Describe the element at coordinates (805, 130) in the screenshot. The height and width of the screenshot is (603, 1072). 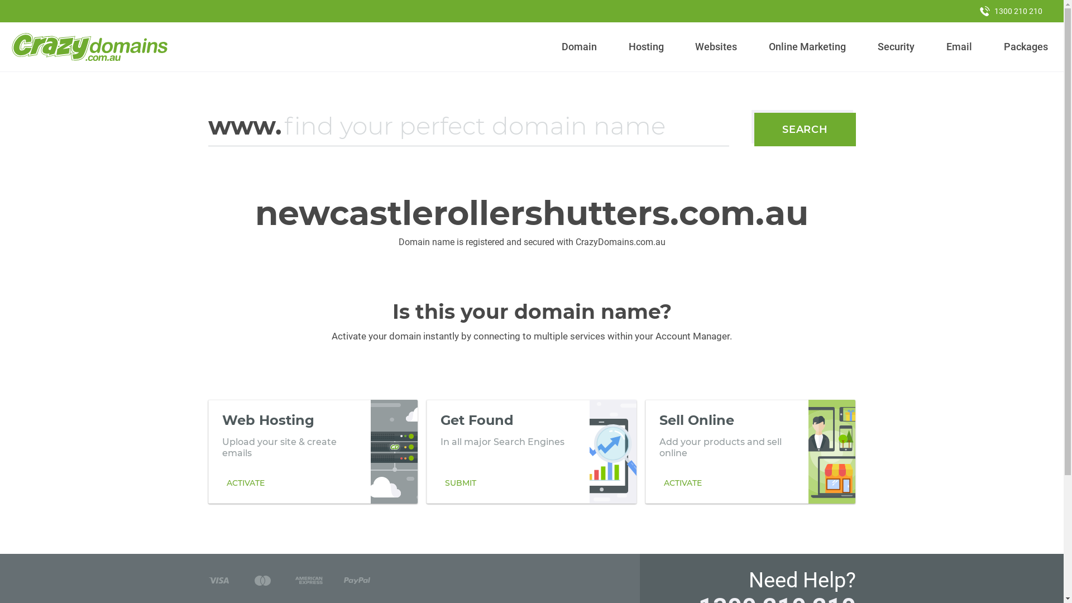
I see `SEARCH` at that location.